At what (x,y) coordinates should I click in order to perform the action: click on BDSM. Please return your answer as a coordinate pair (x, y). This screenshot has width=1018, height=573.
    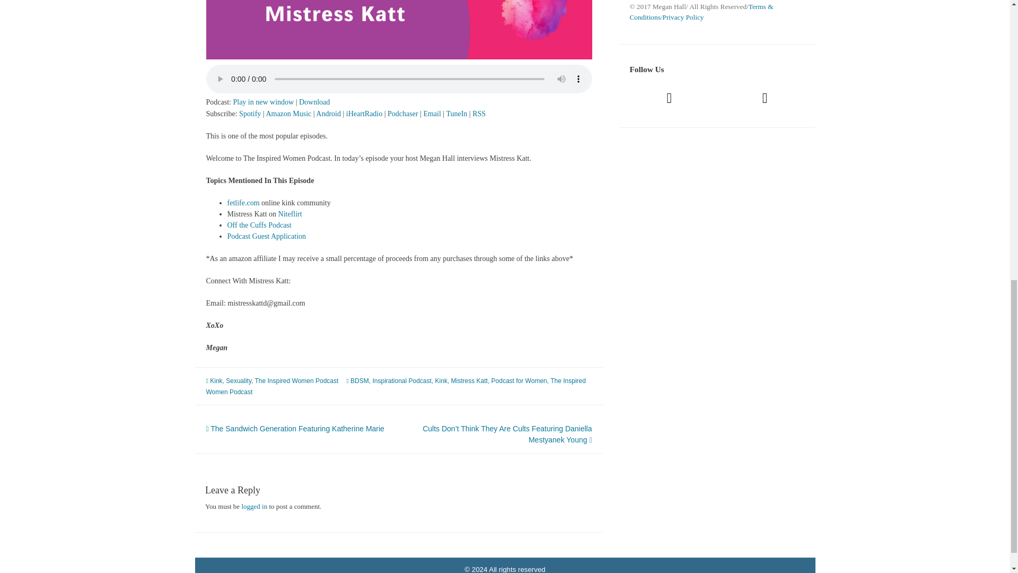
    Looking at the image, I should click on (359, 380).